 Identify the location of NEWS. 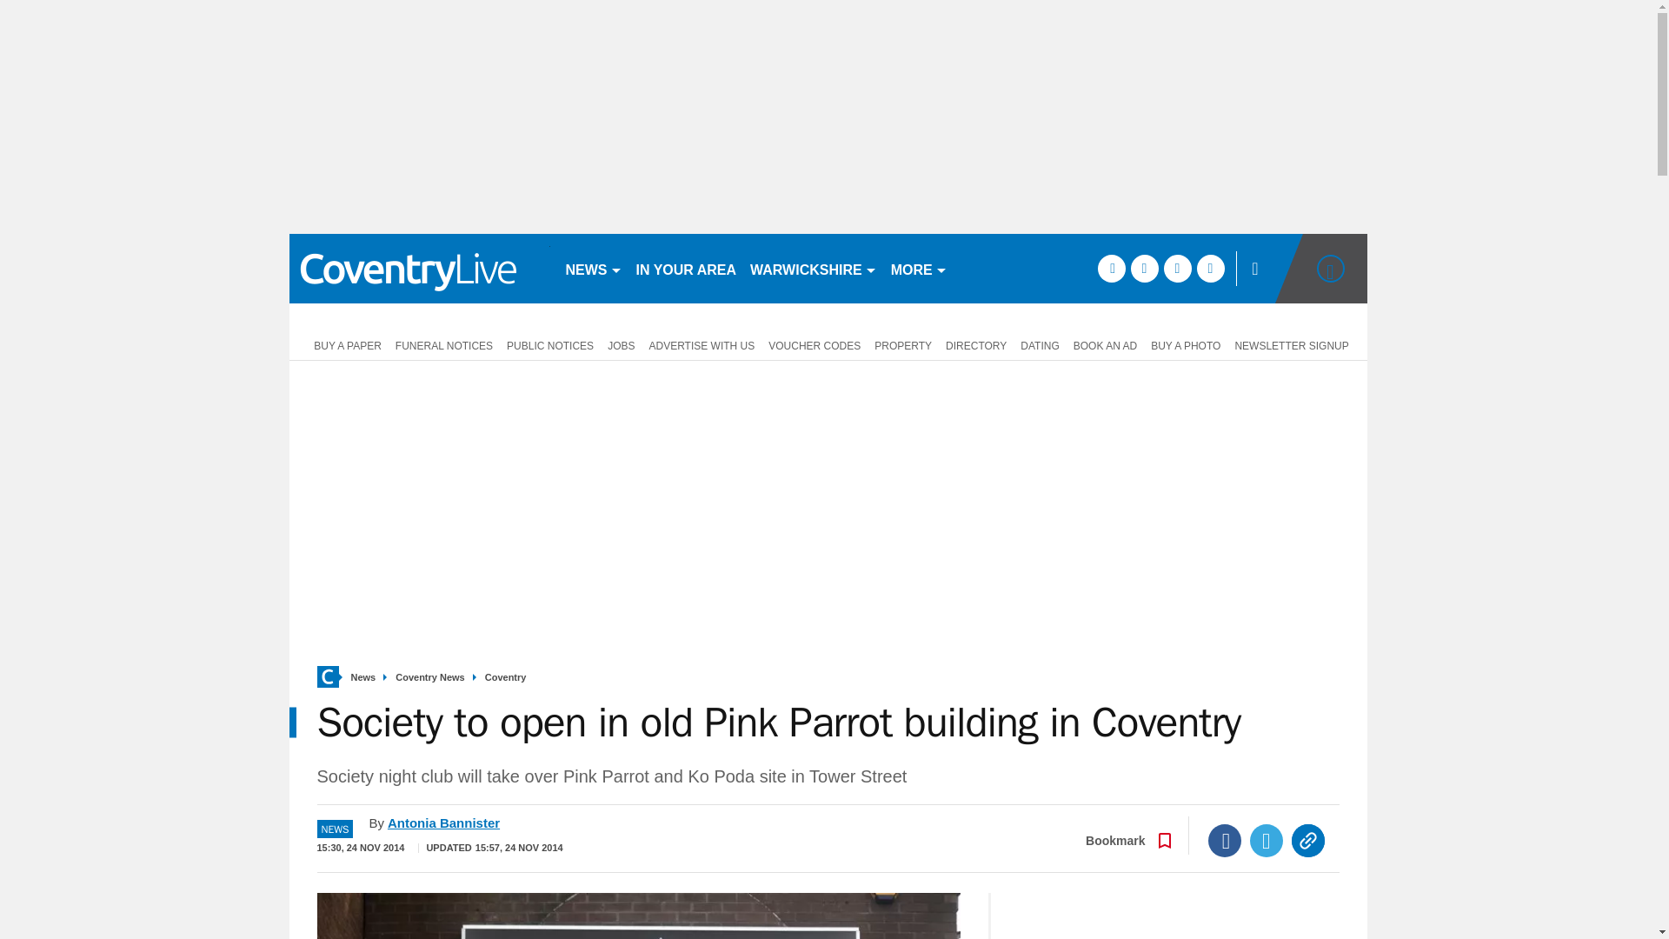
(593, 268).